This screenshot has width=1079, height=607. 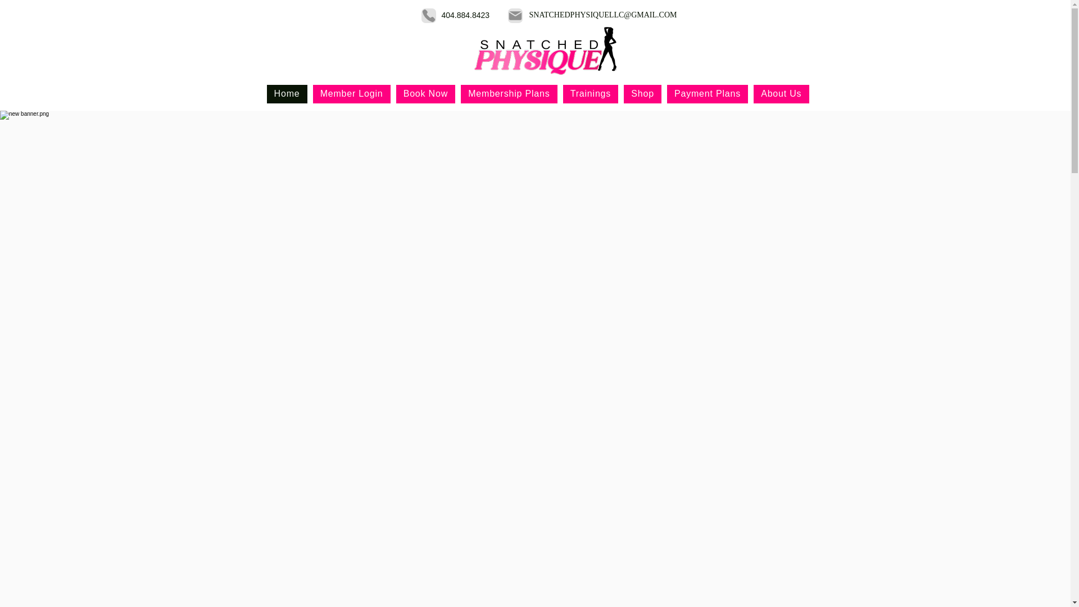 What do you see at coordinates (643, 94) in the screenshot?
I see `Shop` at bounding box center [643, 94].